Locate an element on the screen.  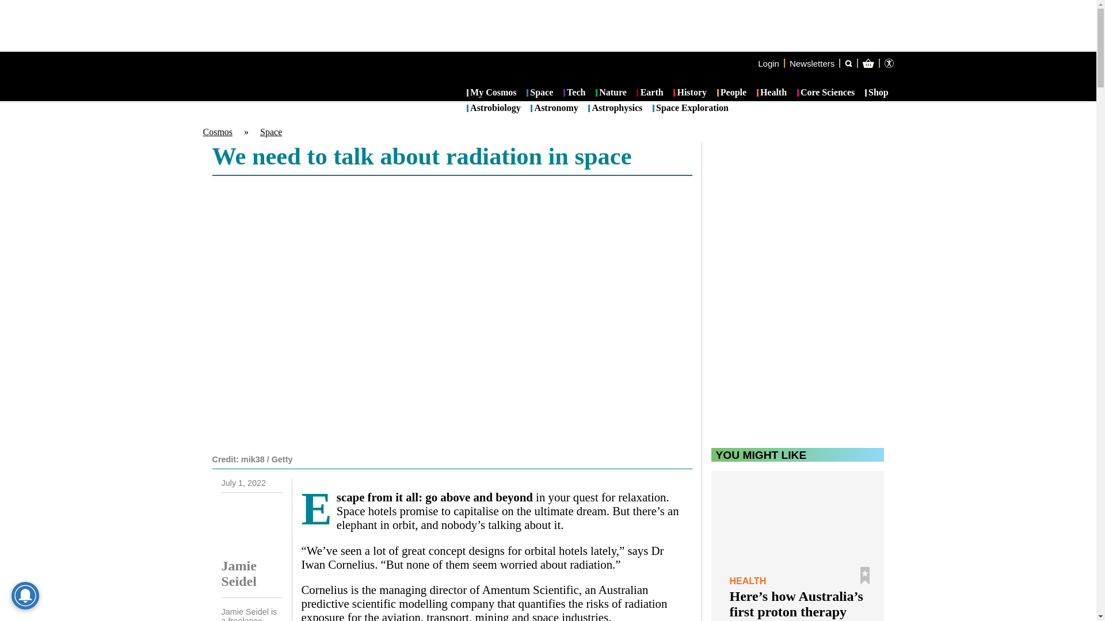
History is located at coordinates (689, 93).